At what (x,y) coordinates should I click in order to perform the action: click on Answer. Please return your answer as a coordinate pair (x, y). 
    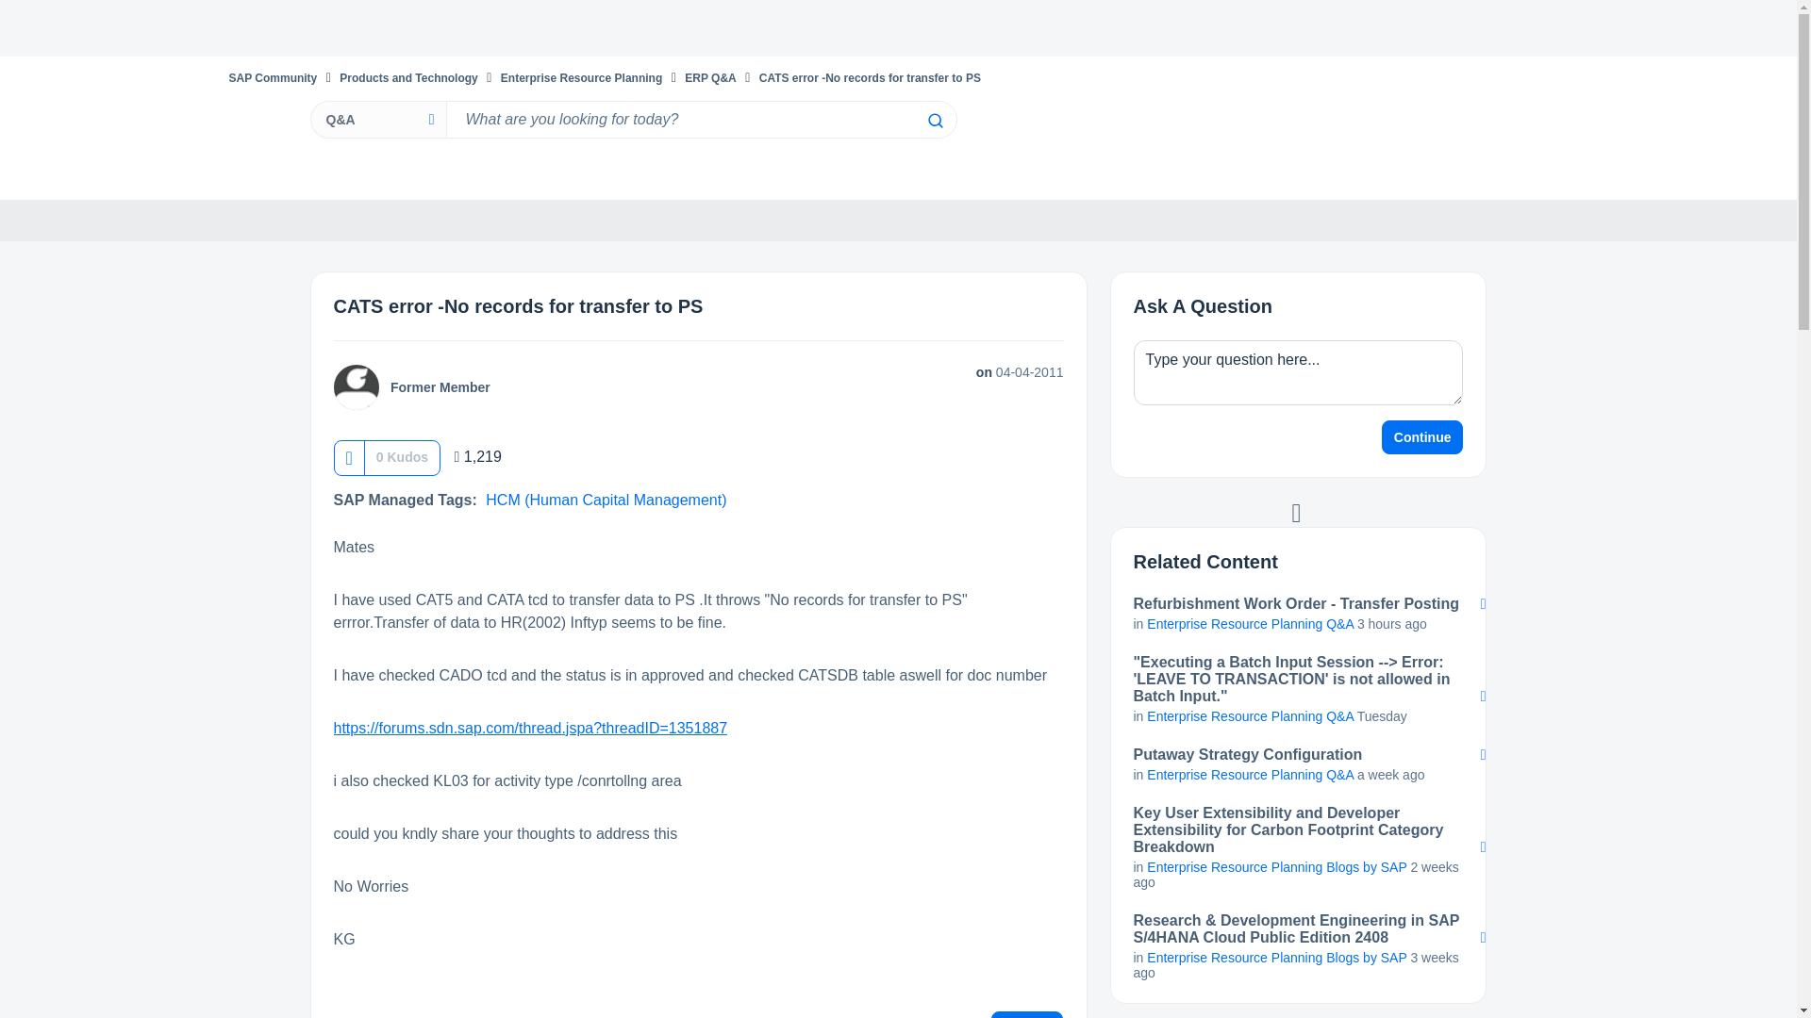
    Looking at the image, I should click on (1027, 1014).